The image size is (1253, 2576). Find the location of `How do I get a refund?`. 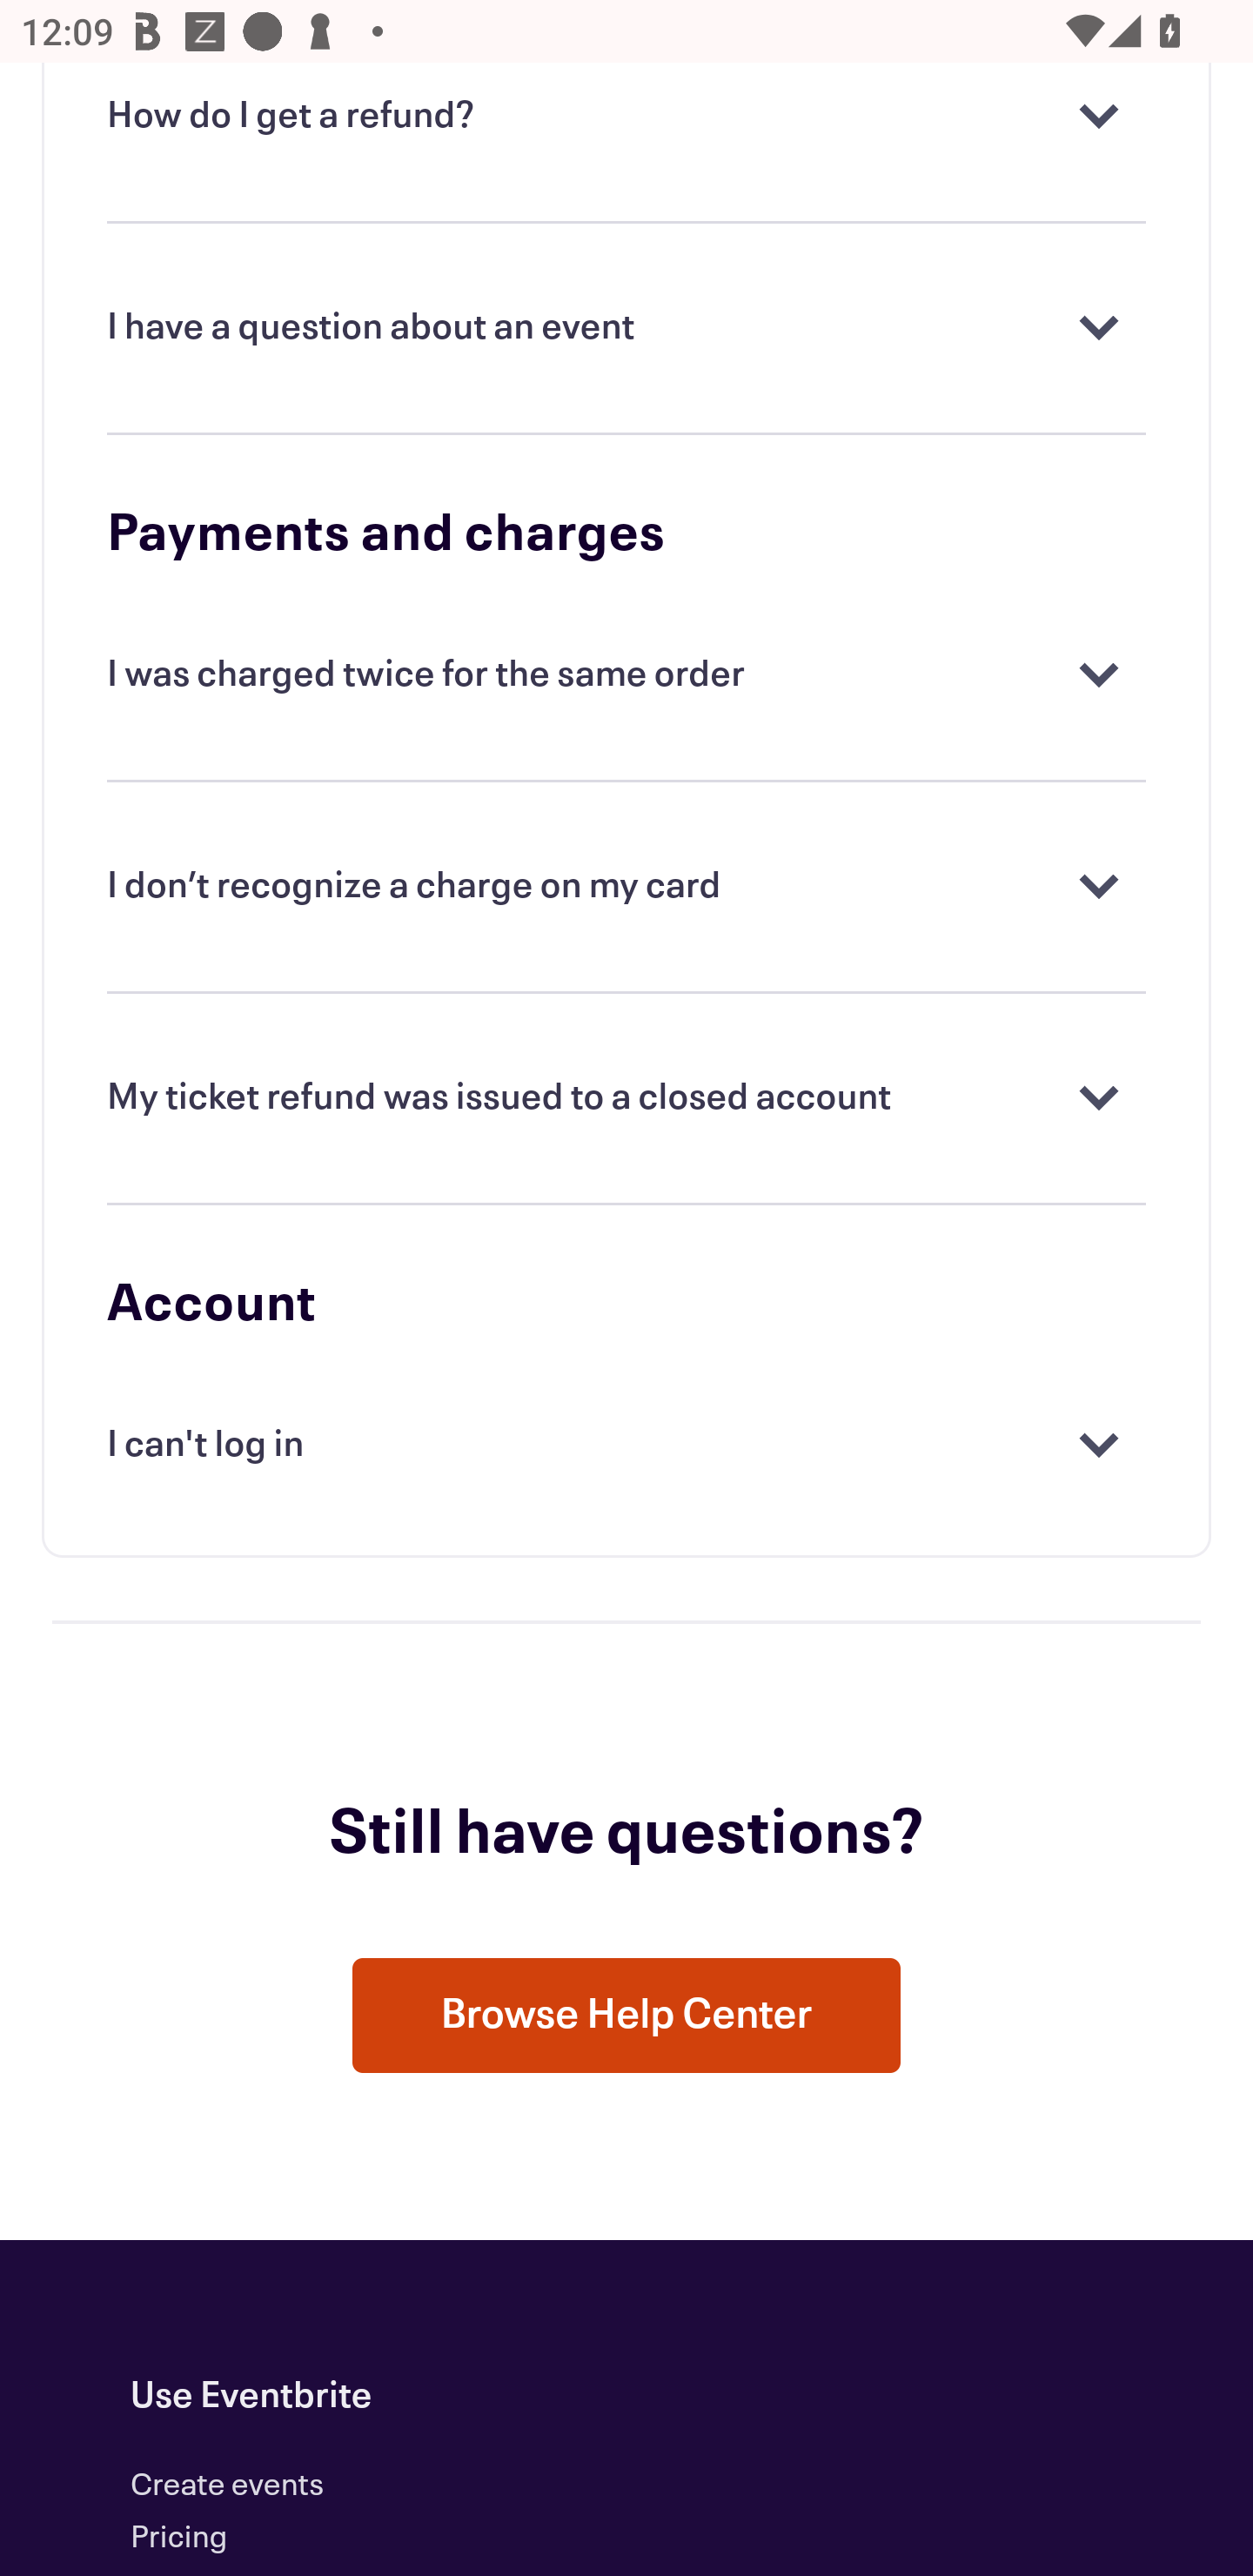

How do I get a refund? is located at coordinates (626, 118).